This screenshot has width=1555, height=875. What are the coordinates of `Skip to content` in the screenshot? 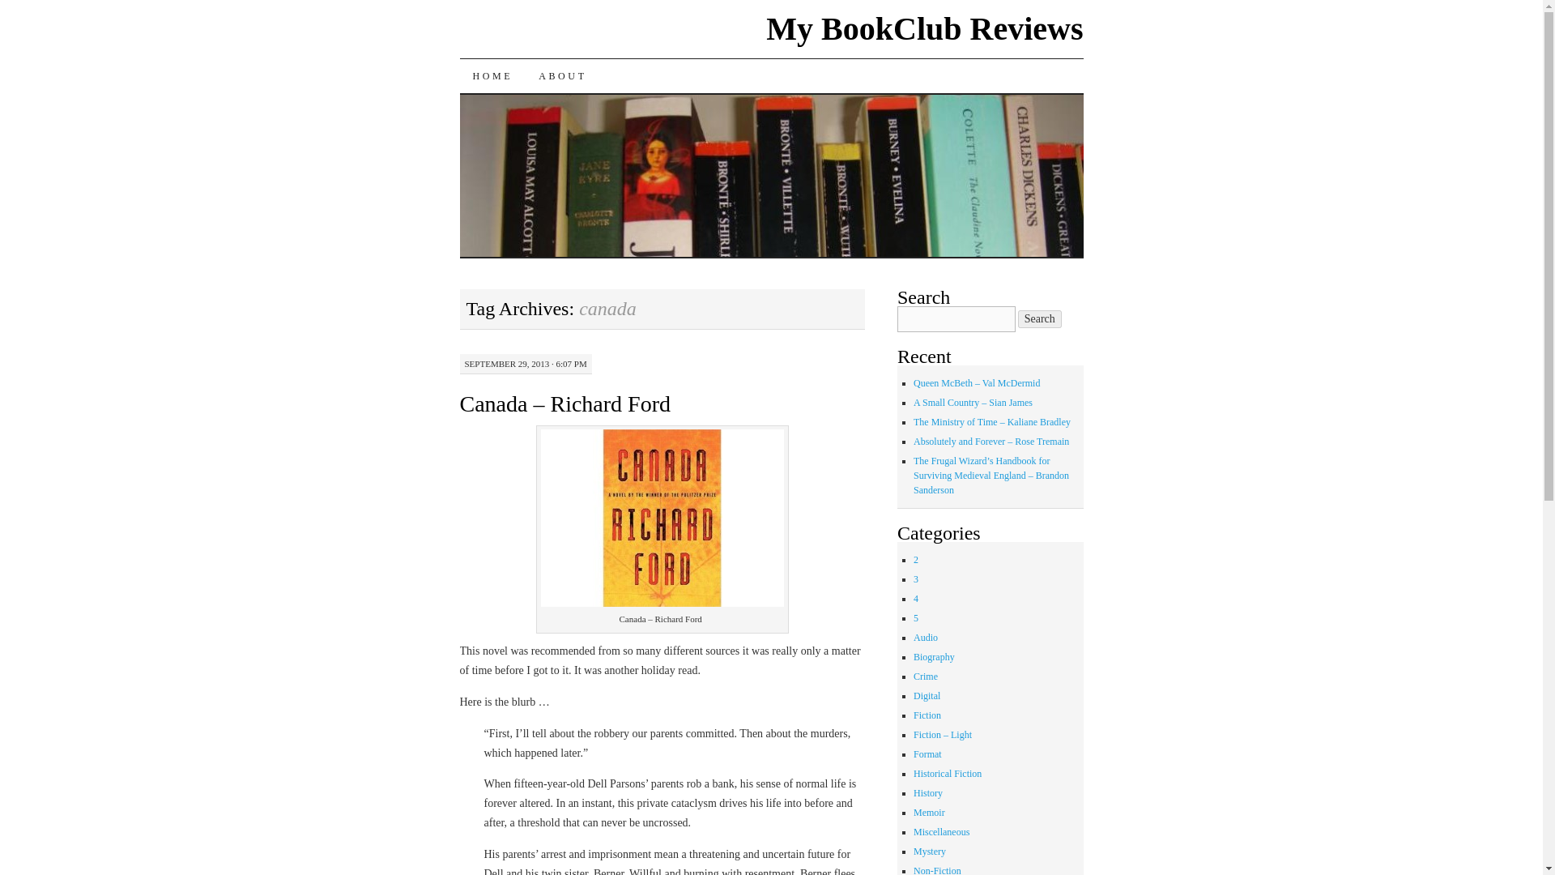 It's located at (471, 109).